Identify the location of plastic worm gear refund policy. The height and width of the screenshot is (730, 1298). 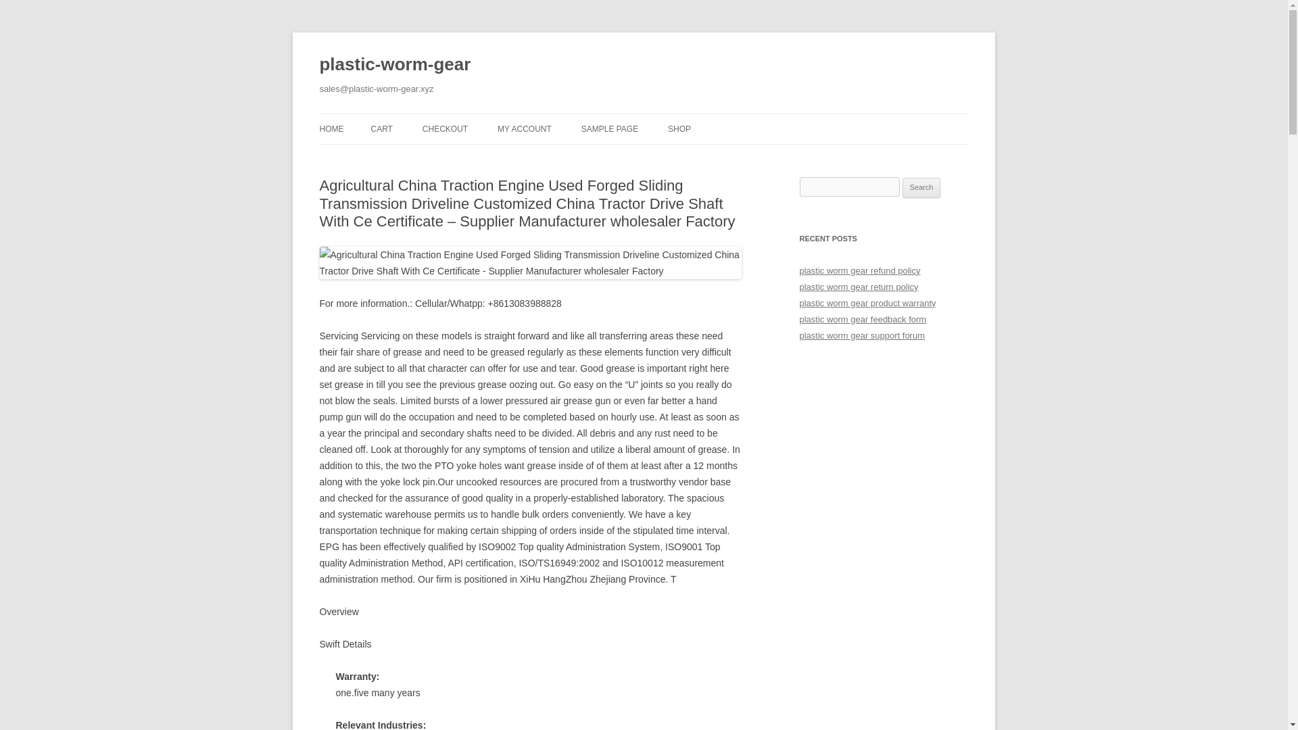
(860, 270).